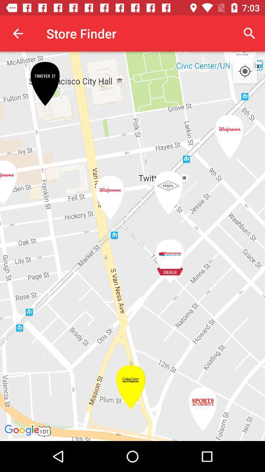  What do you see at coordinates (249, 33) in the screenshot?
I see `launch the icon next to store finder app` at bounding box center [249, 33].